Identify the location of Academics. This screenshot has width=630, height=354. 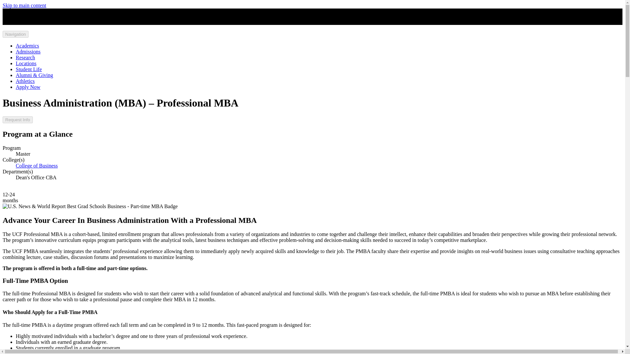
(28, 45).